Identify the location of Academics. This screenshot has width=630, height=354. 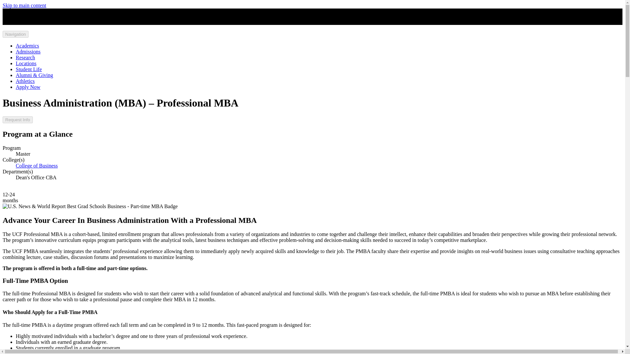
(28, 45).